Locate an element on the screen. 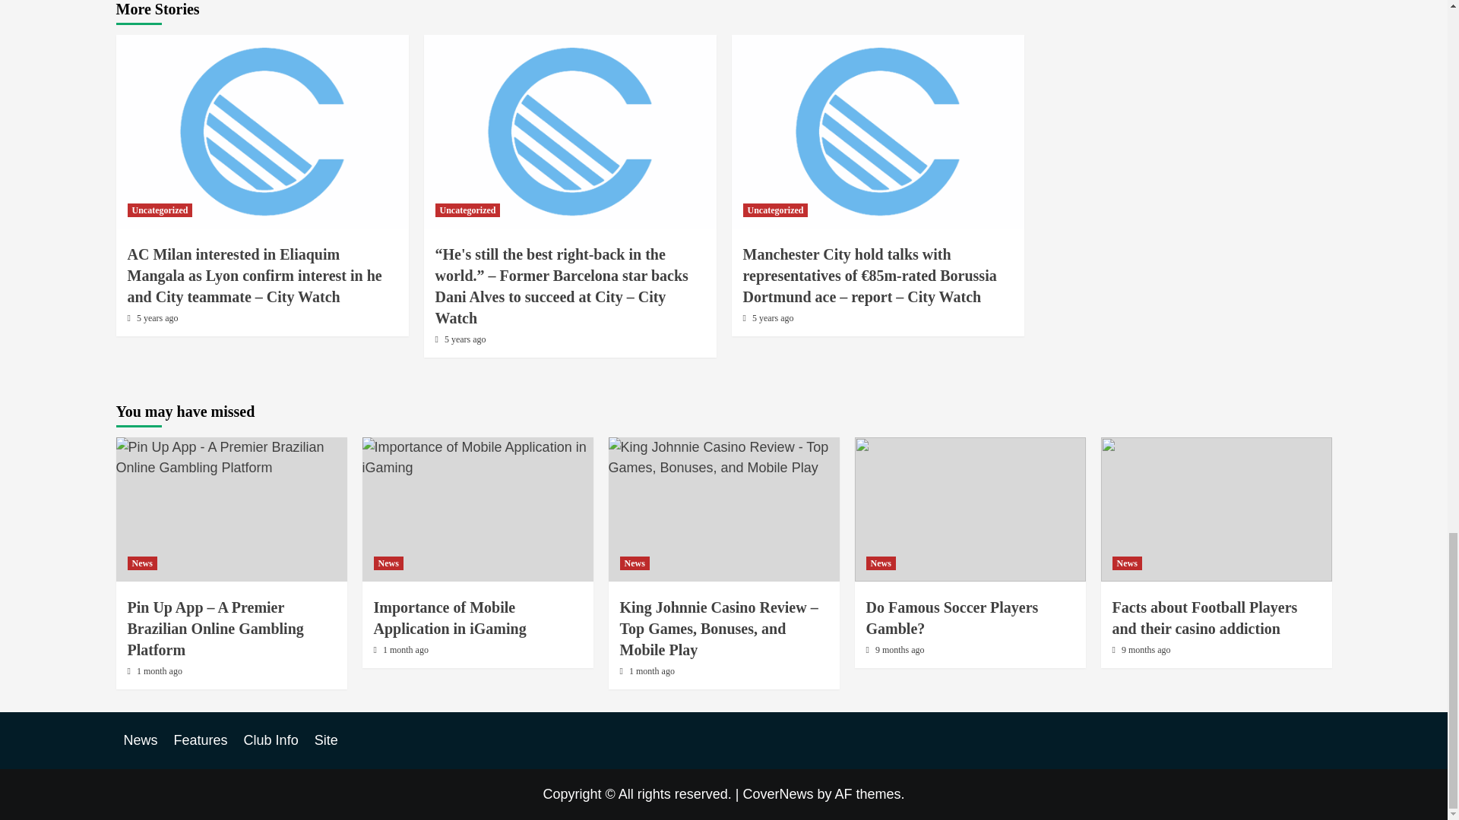 Image resolution: width=1459 pixels, height=820 pixels. Uncategorized is located at coordinates (467, 210).